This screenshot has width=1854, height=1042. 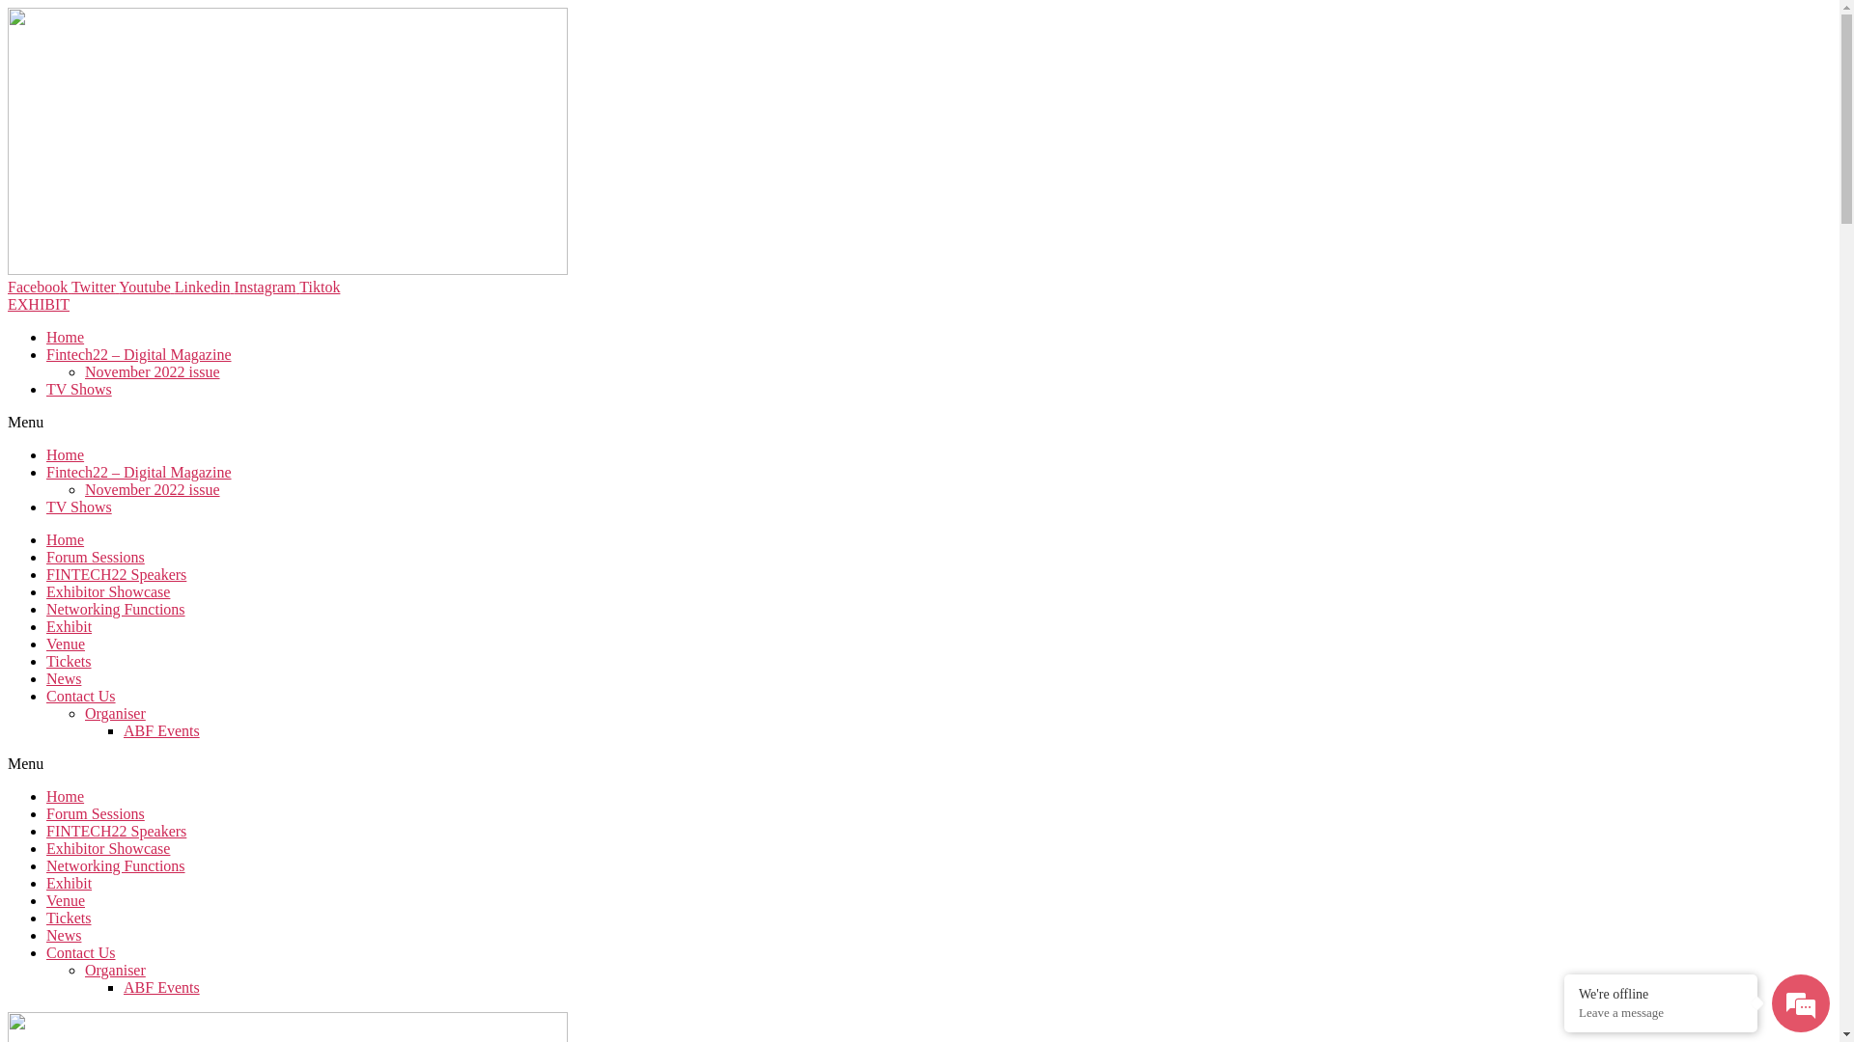 I want to click on Networking Functions, so click(x=116, y=610).